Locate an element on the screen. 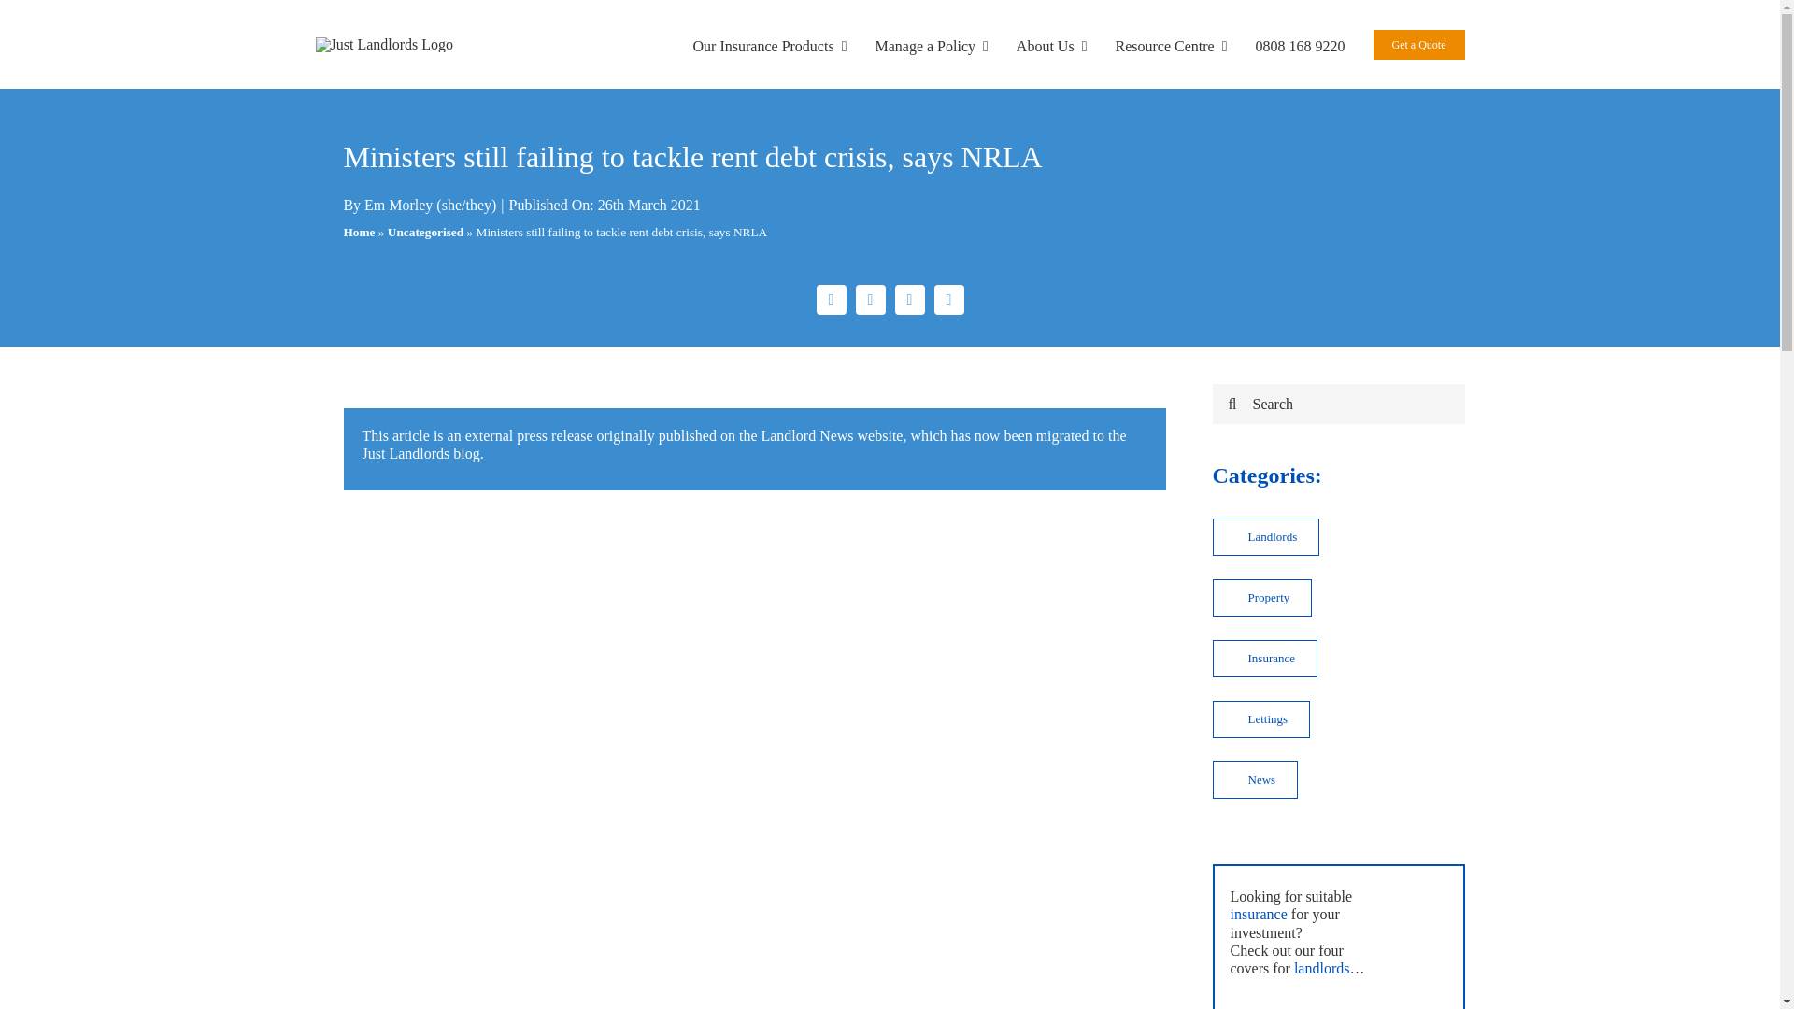 The width and height of the screenshot is (1794, 1009). Our Insurance Products is located at coordinates (770, 45).